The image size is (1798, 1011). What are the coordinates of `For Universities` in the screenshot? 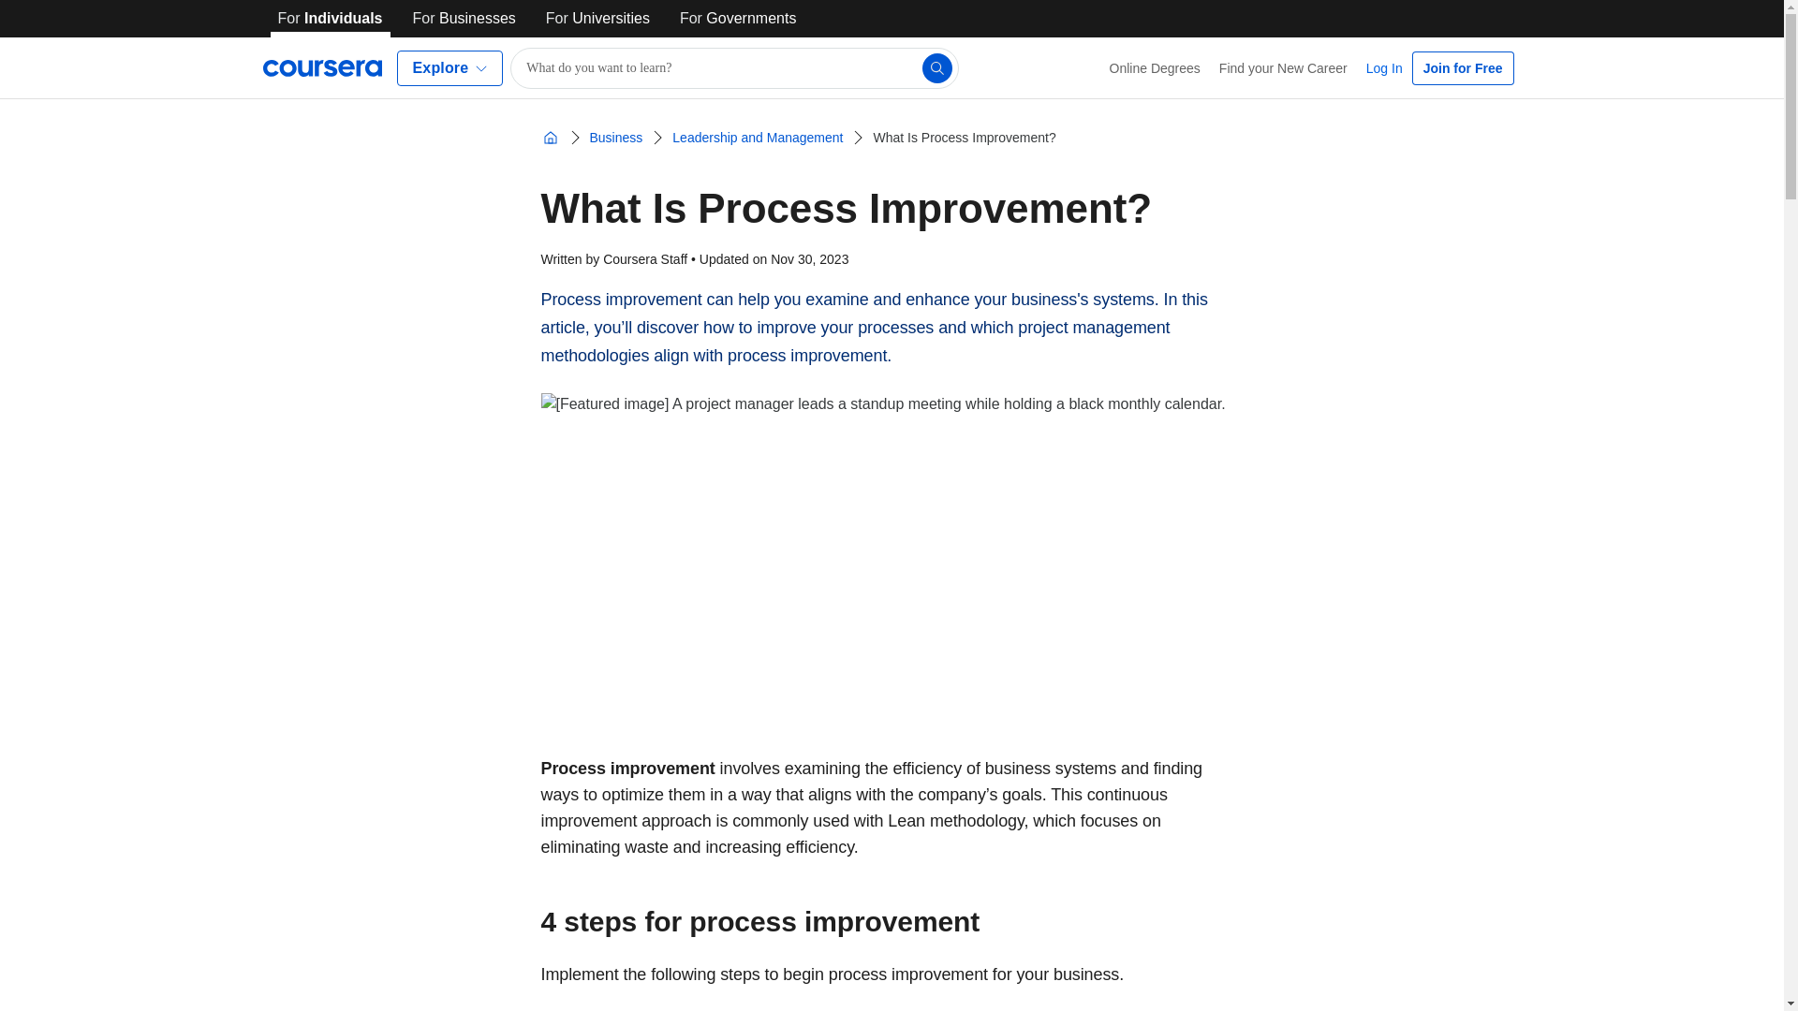 It's located at (597, 19).